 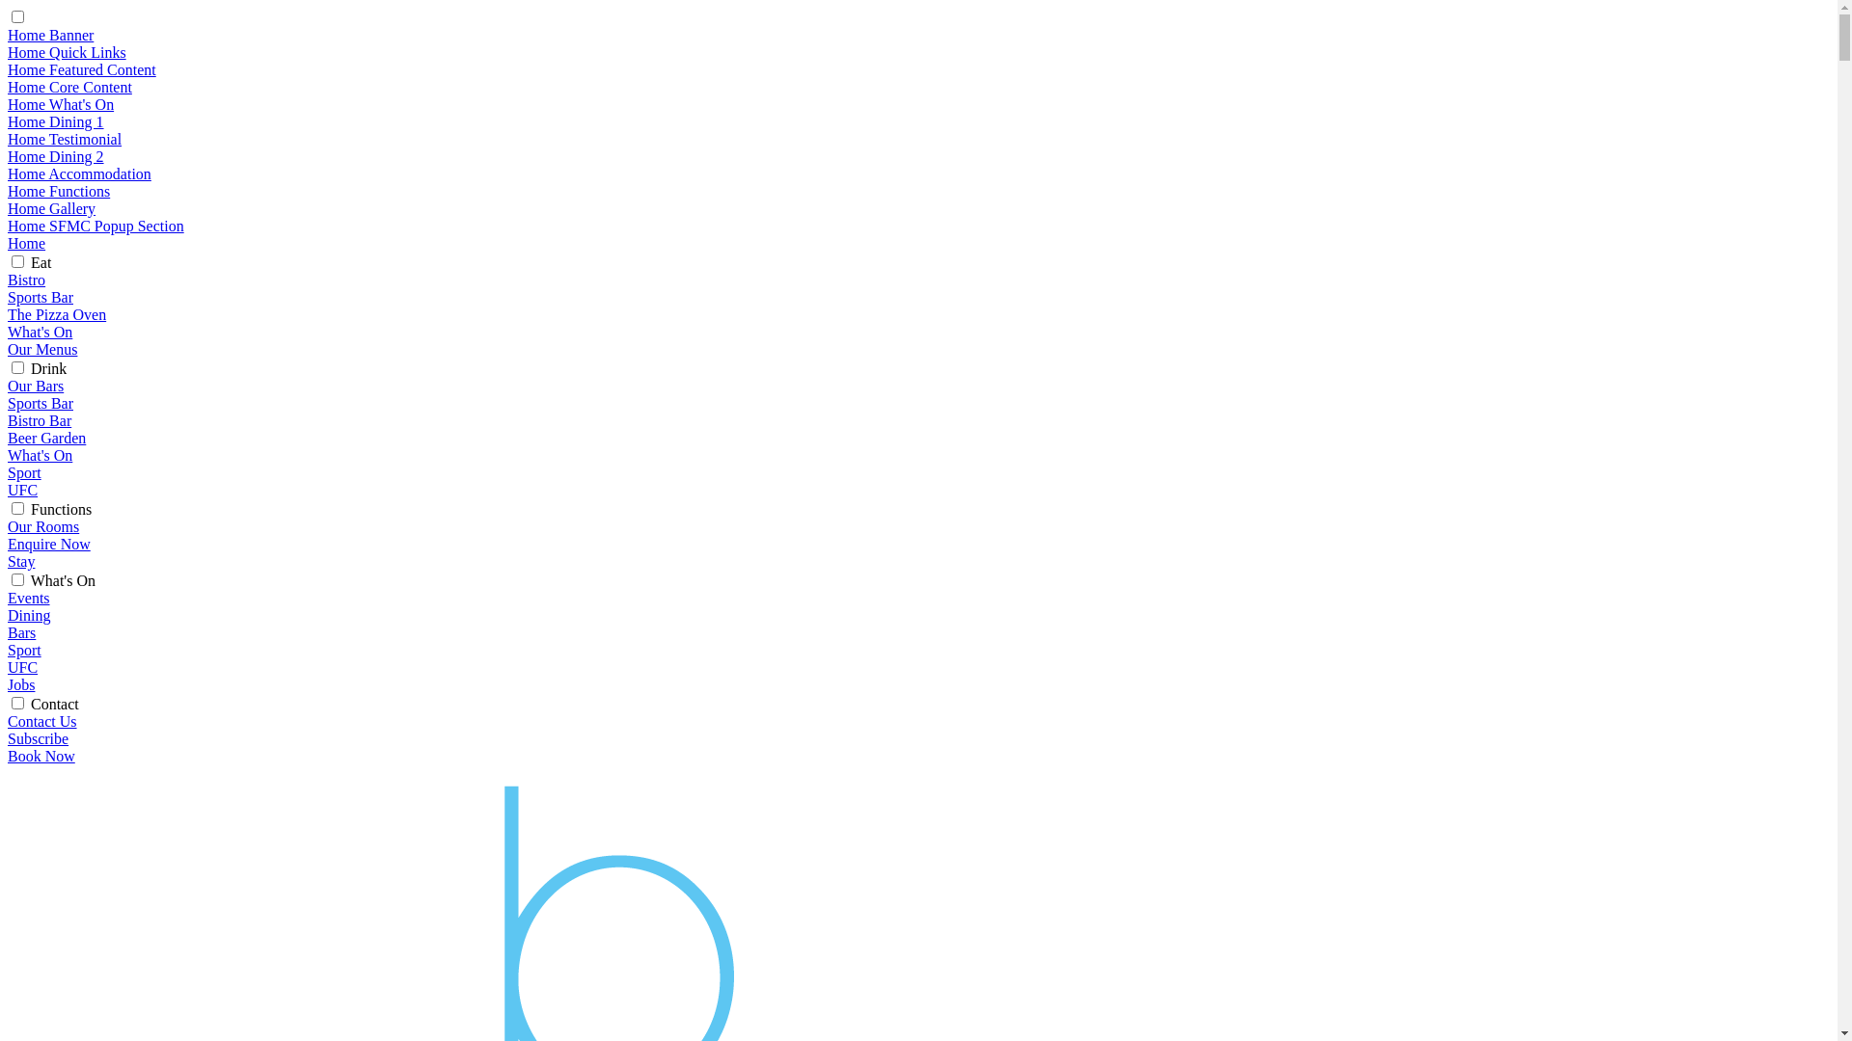 What do you see at coordinates (69, 87) in the screenshot?
I see `Home Core Content` at bounding box center [69, 87].